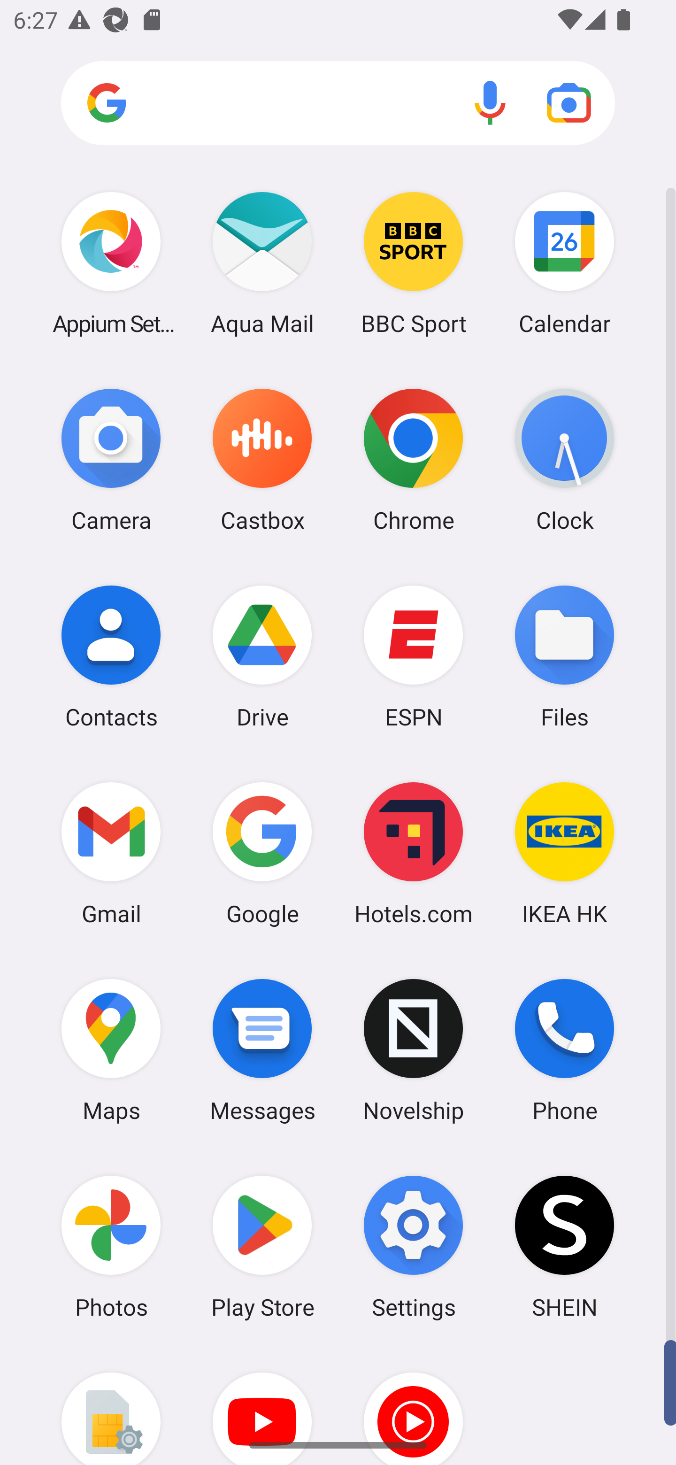  I want to click on Novelship, so click(414, 1050).